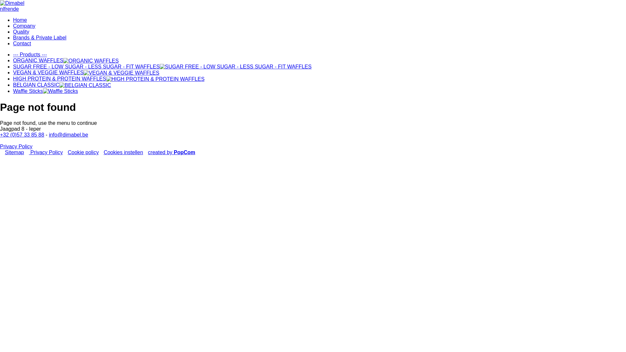  I want to click on HIGH PROTEIN & PROTEIN WAFFLES, so click(109, 79).